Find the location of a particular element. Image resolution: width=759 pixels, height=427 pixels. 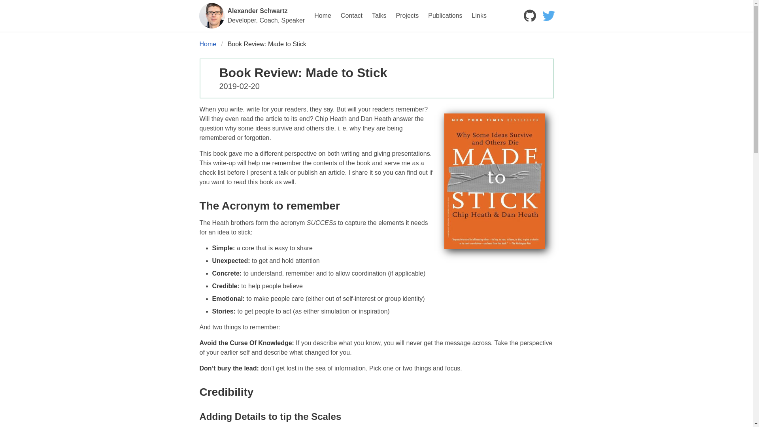

Projects is located at coordinates (407, 16).